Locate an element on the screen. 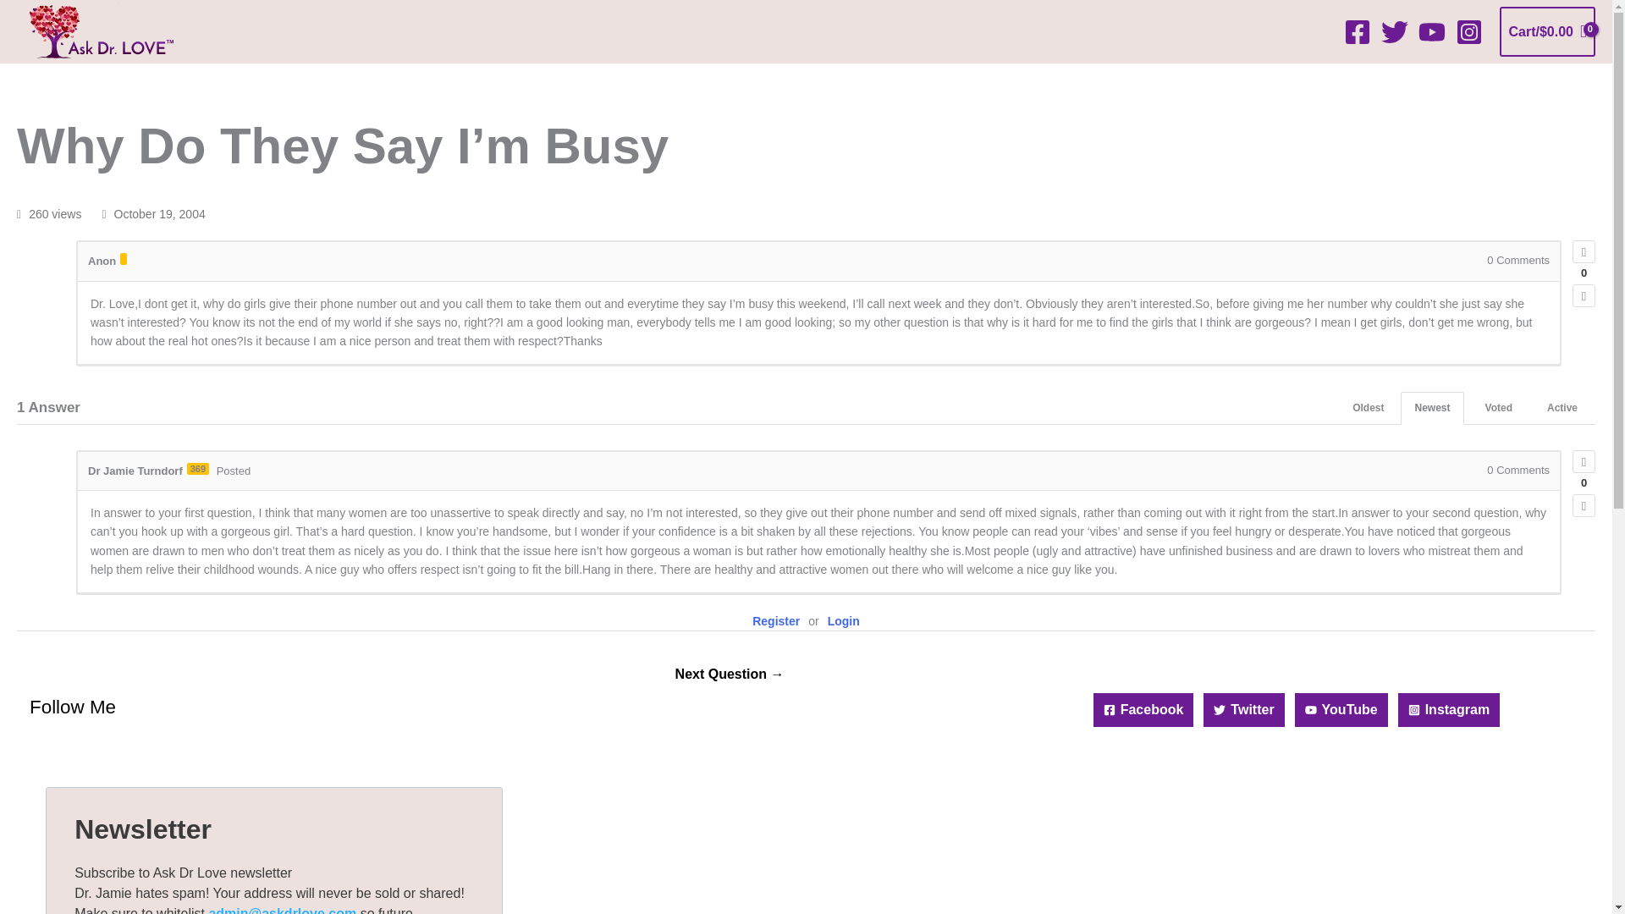 The width and height of the screenshot is (1625, 914). Down vote this post is located at coordinates (1584, 506).